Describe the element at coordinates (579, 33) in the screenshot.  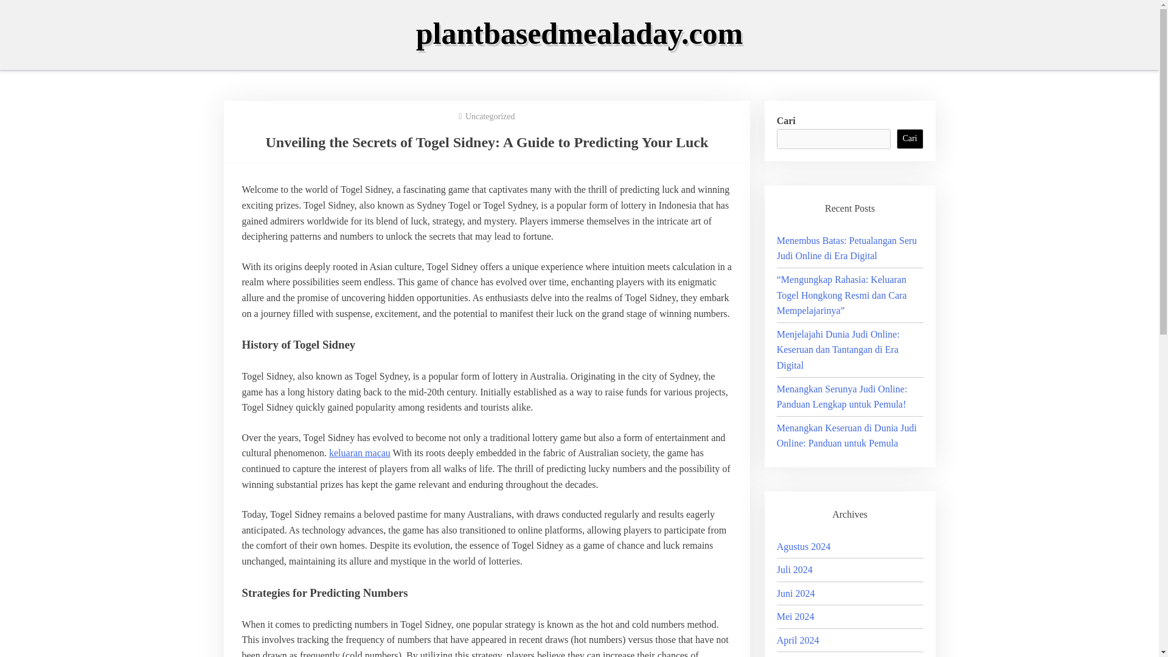
I see `plantbasedmealaday.com` at that location.